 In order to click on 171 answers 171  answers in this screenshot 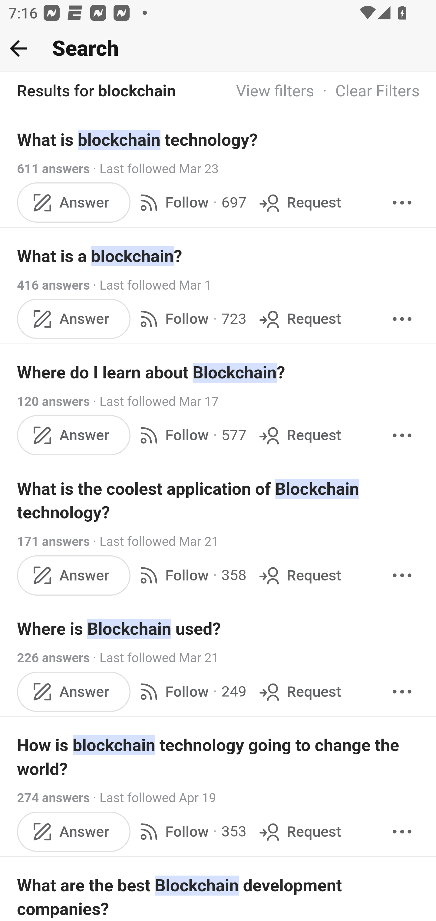, I will do `click(53, 542)`.